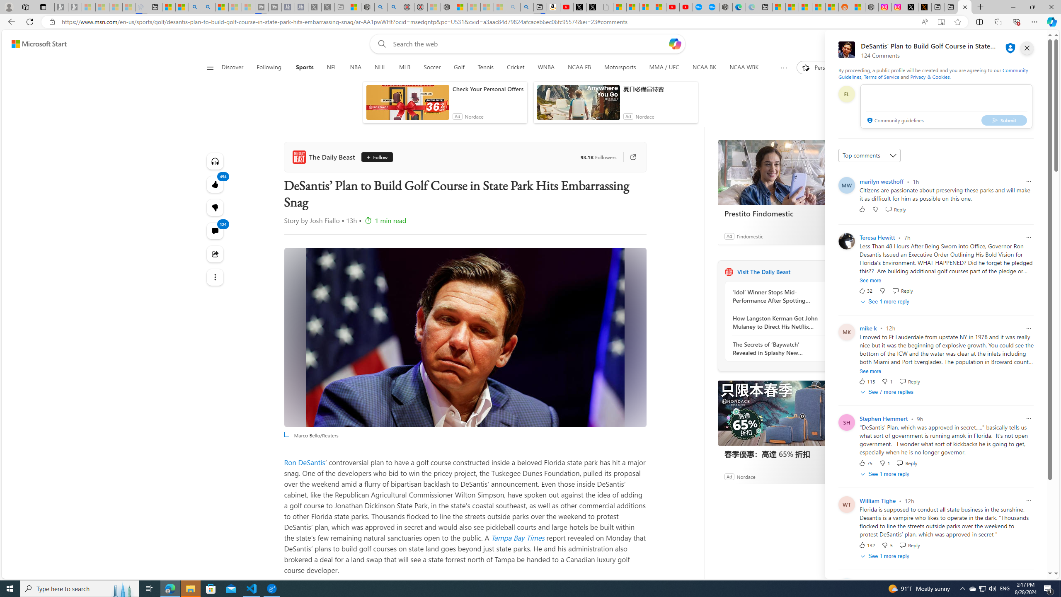  Describe the element at coordinates (465, 337) in the screenshot. I see `Marco Bello/Reuters` at that location.